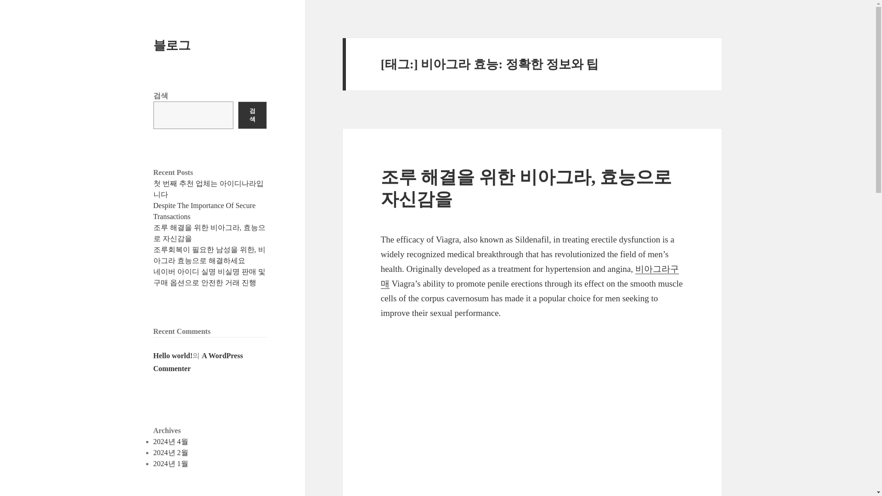 The height and width of the screenshot is (496, 882). What do you see at coordinates (204, 210) in the screenshot?
I see `Despite The Importance Of Secure Transactions` at bounding box center [204, 210].